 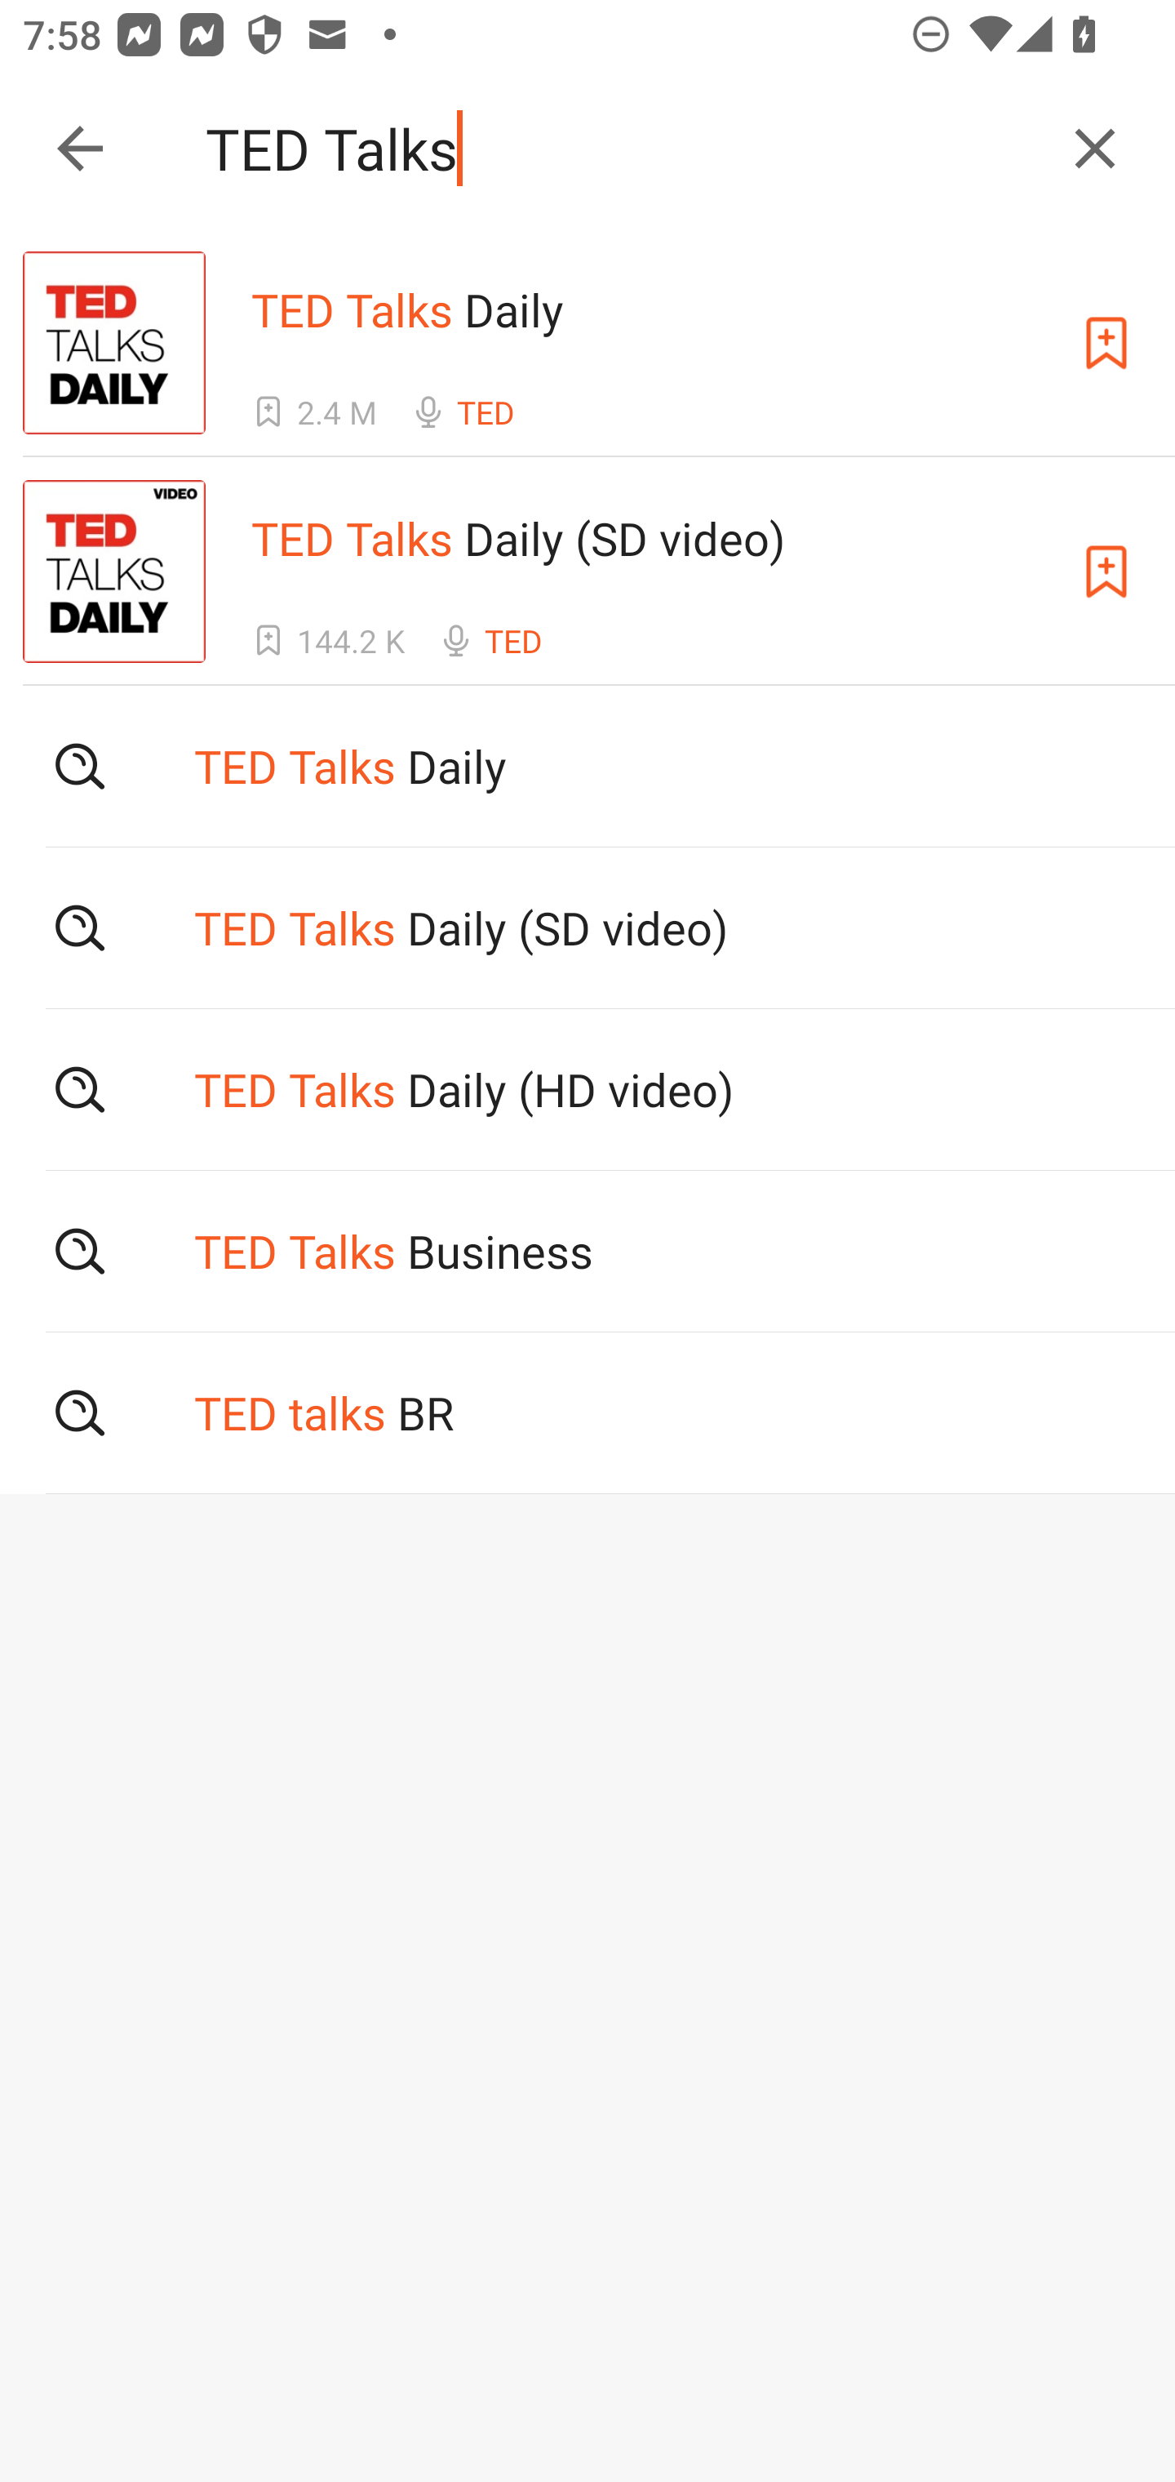 I want to click on TED Talks, so click(x=621, y=149).